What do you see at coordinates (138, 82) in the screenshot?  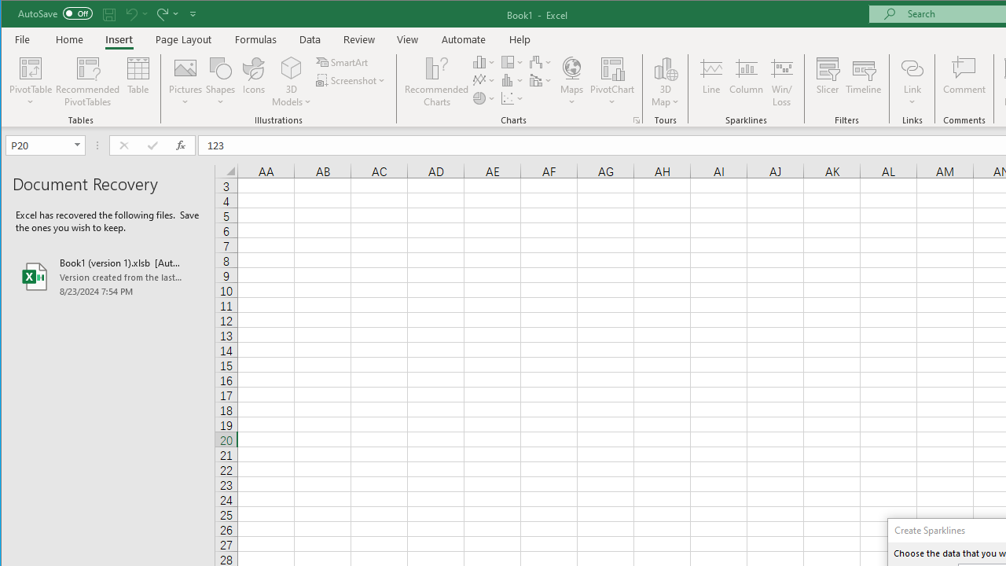 I see `Table` at bounding box center [138, 82].